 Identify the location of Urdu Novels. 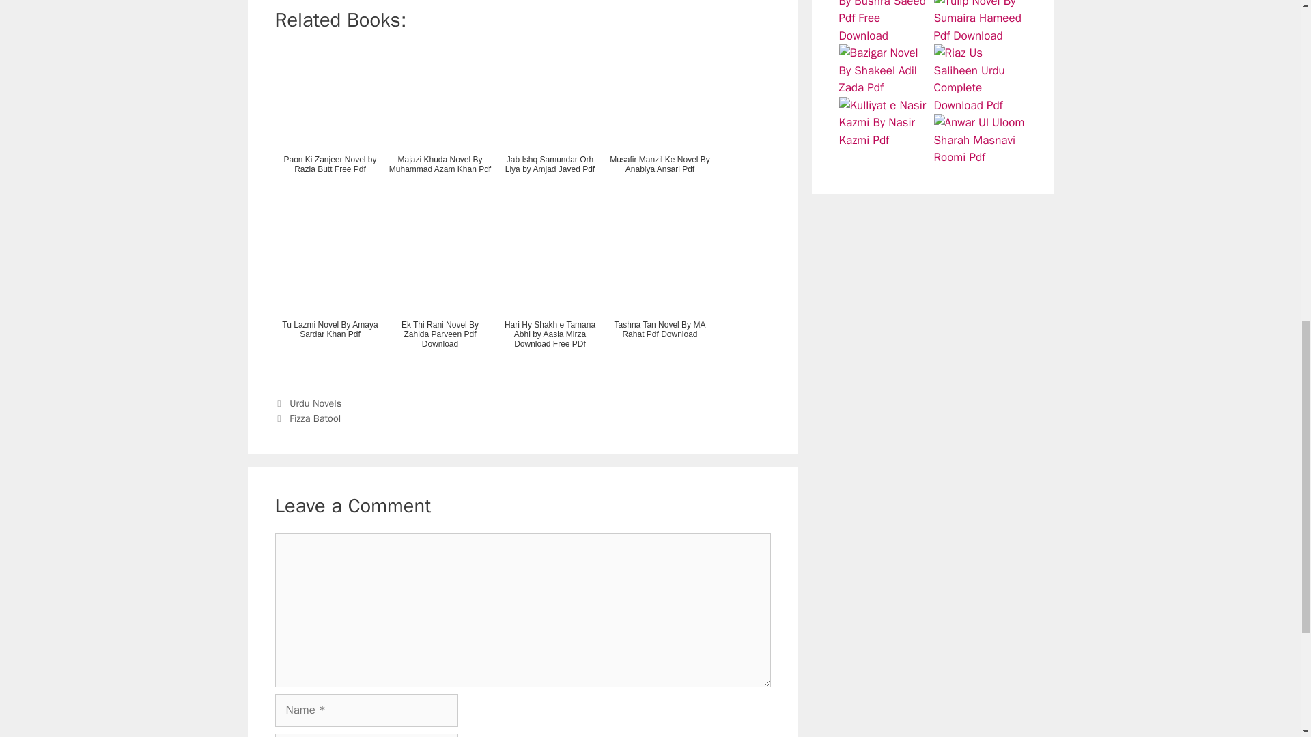
(315, 403).